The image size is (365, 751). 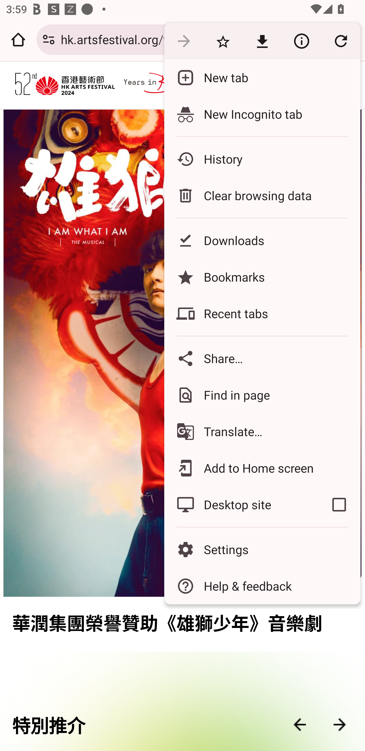 What do you see at coordinates (262, 431) in the screenshot?
I see `Translate…` at bounding box center [262, 431].